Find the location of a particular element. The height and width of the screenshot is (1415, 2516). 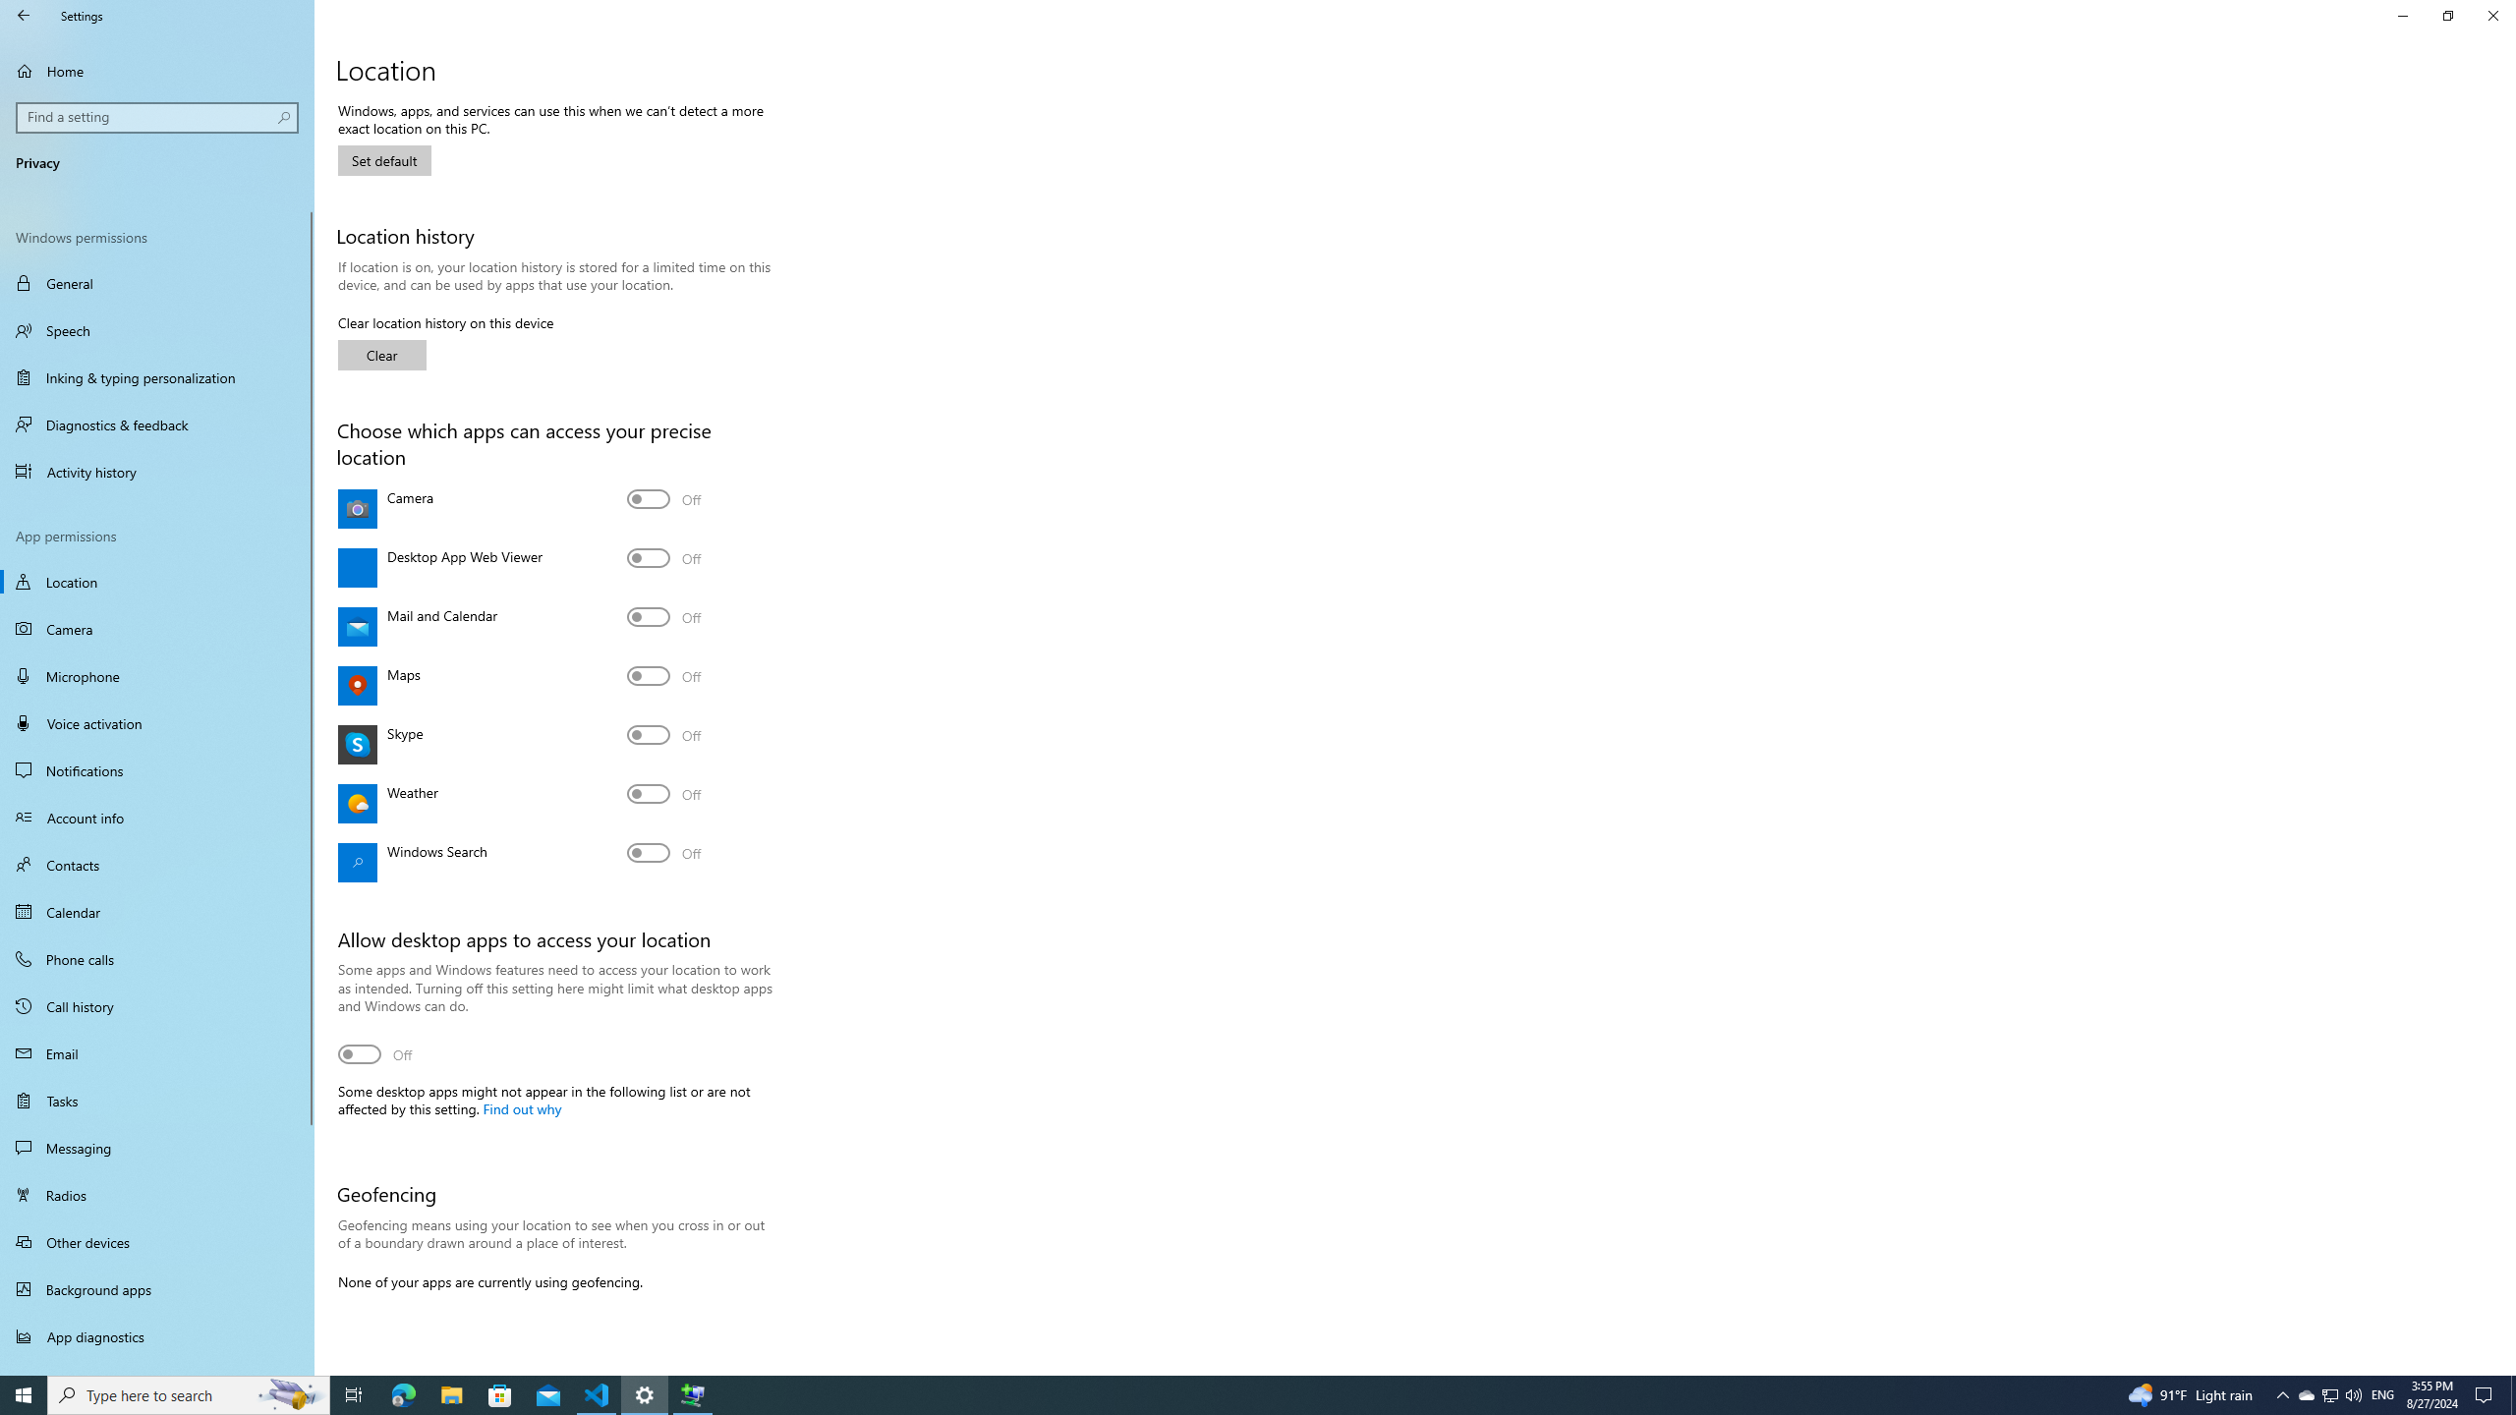

Camera is located at coordinates (664, 499).